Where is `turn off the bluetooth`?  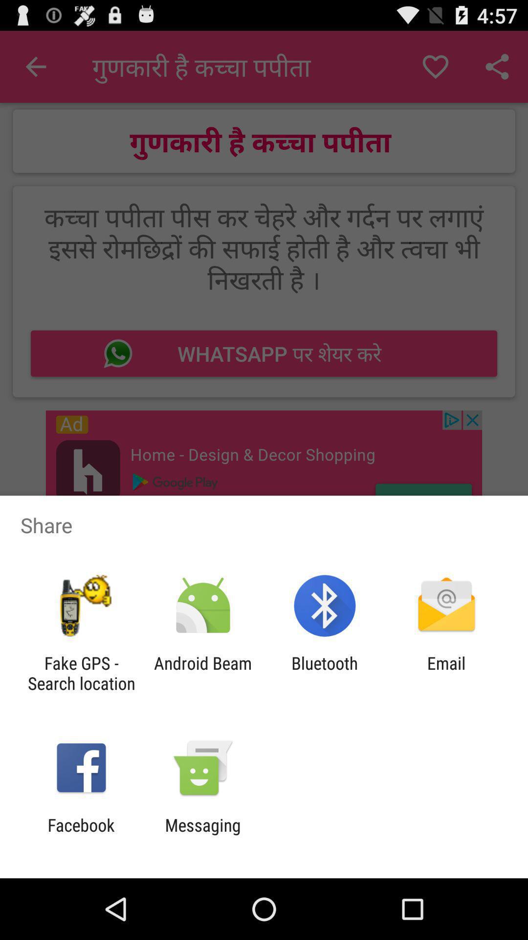 turn off the bluetooth is located at coordinates (325, 673).